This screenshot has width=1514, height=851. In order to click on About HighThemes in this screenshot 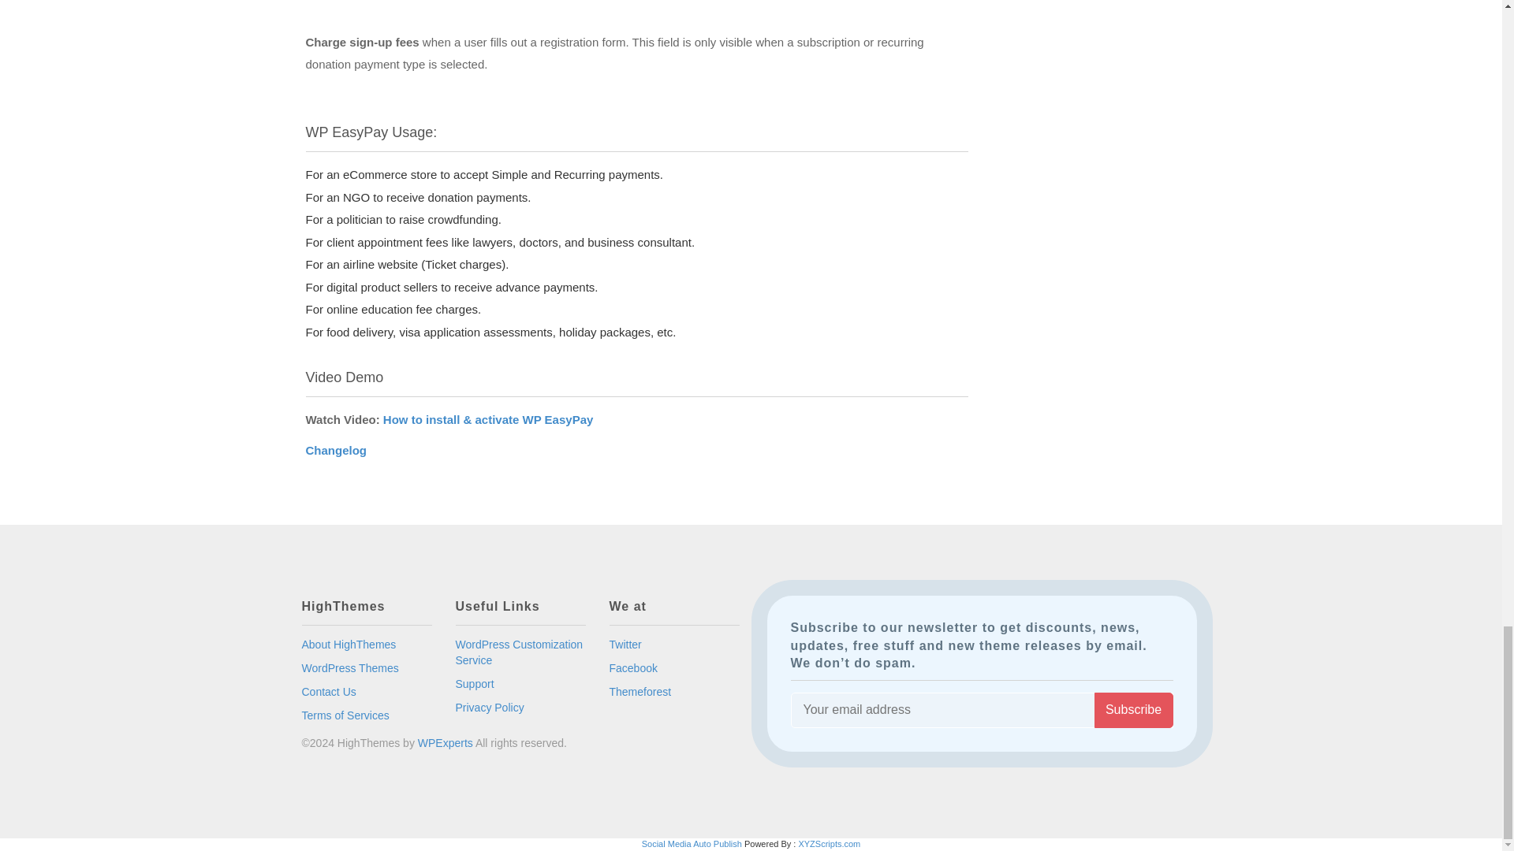, I will do `click(349, 645)`.